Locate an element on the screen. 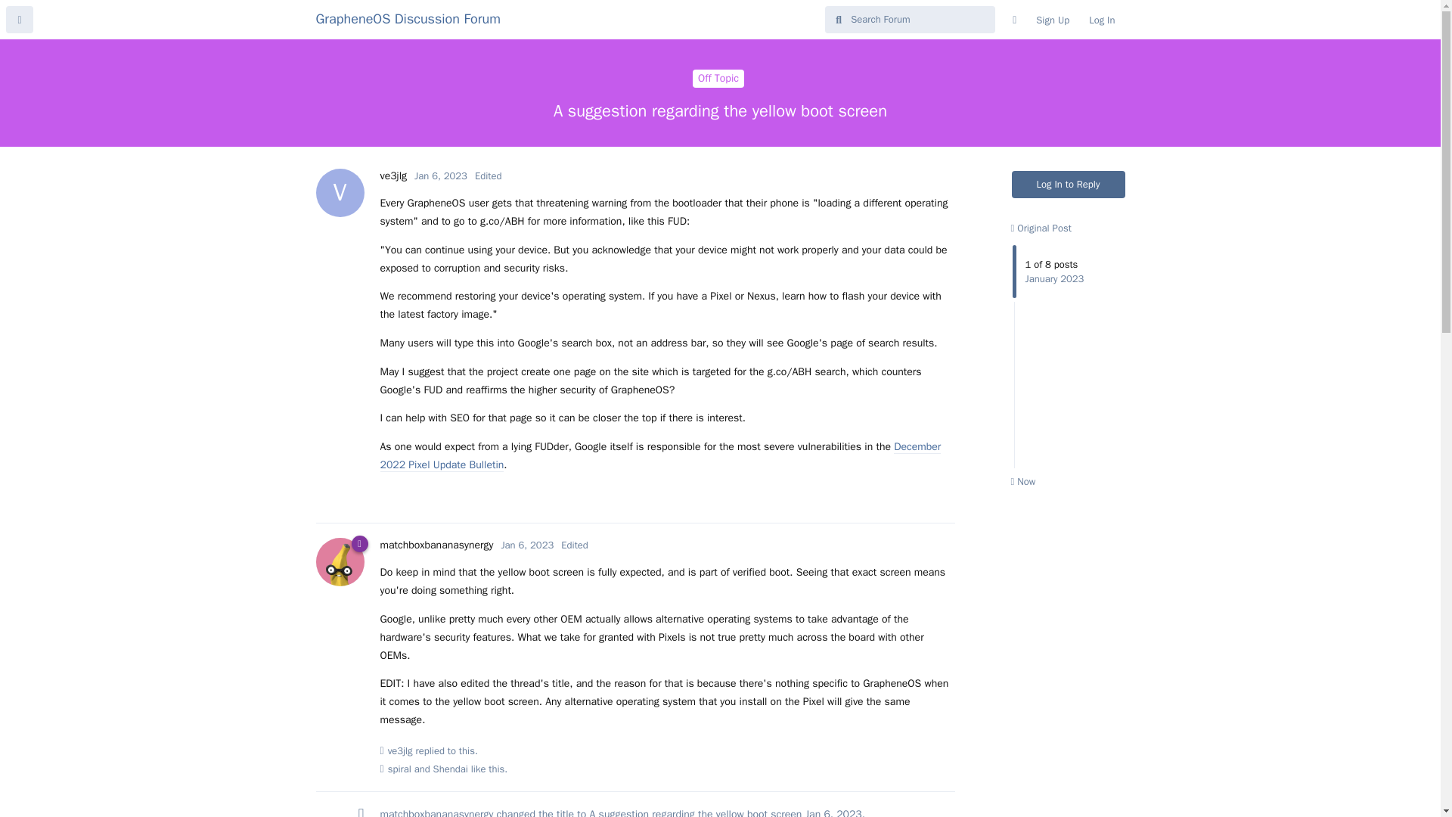 This screenshot has width=1452, height=817. Log In is located at coordinates (1069, 185).